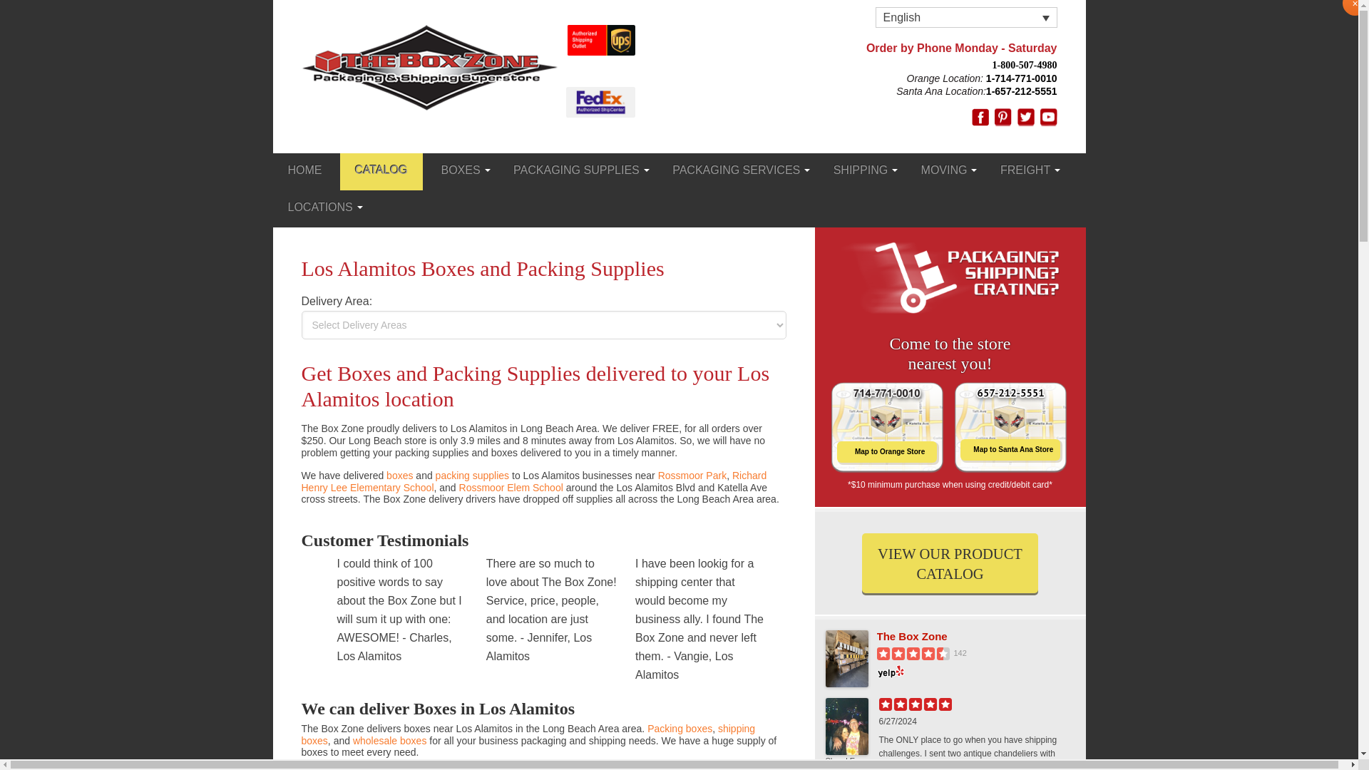 The image size is (1369, 770). I want to click on HOME, so click(304, 171).